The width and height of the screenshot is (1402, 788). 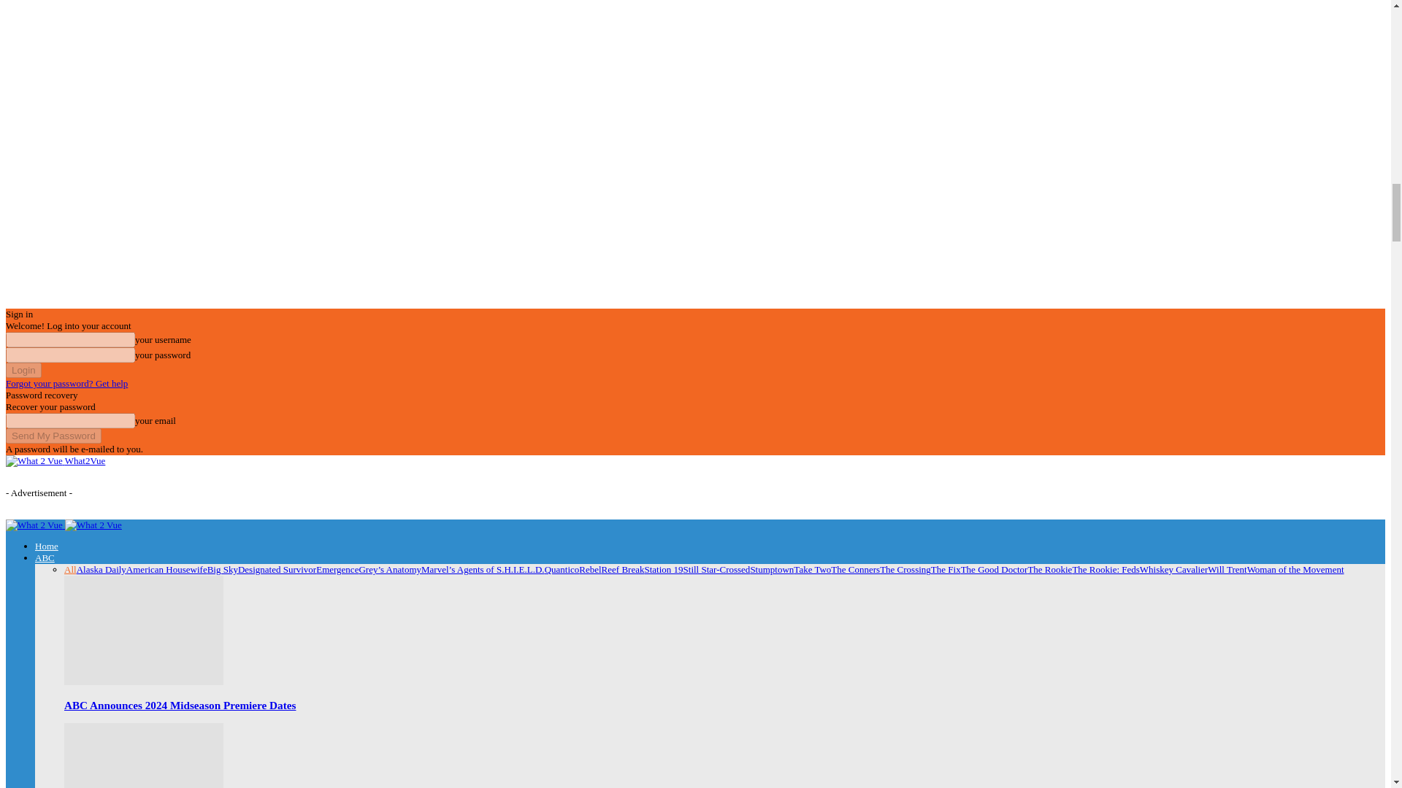 What do you see at coordinates (34, 461) in the screenshot?
I see `What 2 Vue` at bounding box center [34, 461].